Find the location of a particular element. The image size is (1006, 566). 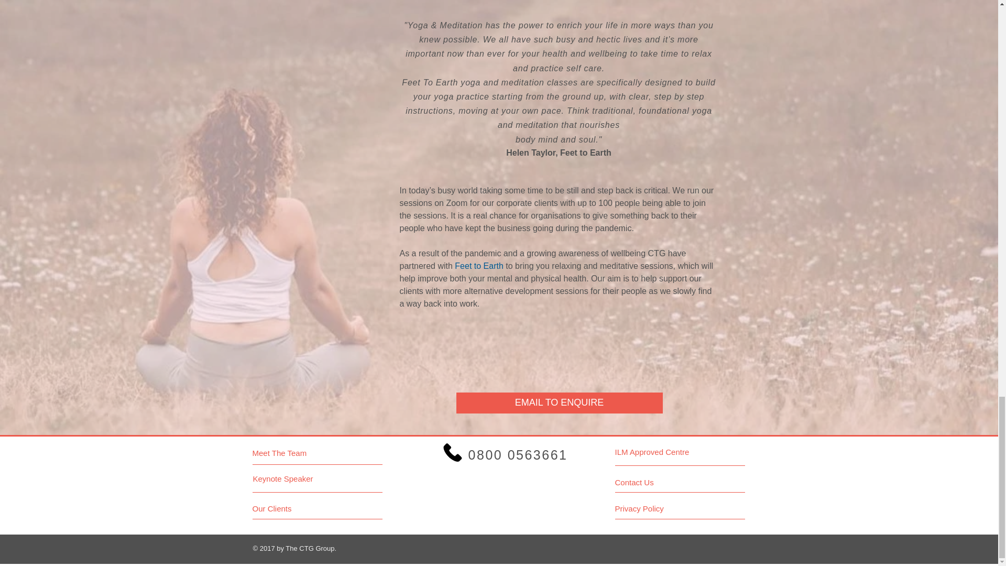

Keynote Speaker is located at coordinates (298, 478).